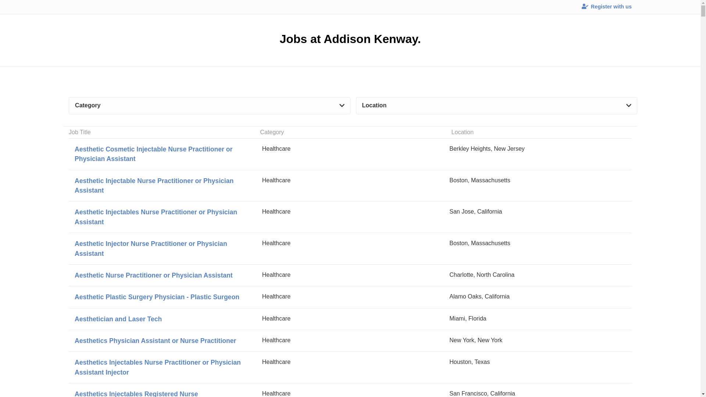 This screenshot has width=706, height=397. What do you see at coordinates (607, 7) in the screenshot?
I see `Register with us` at bounding box center [607, 7].